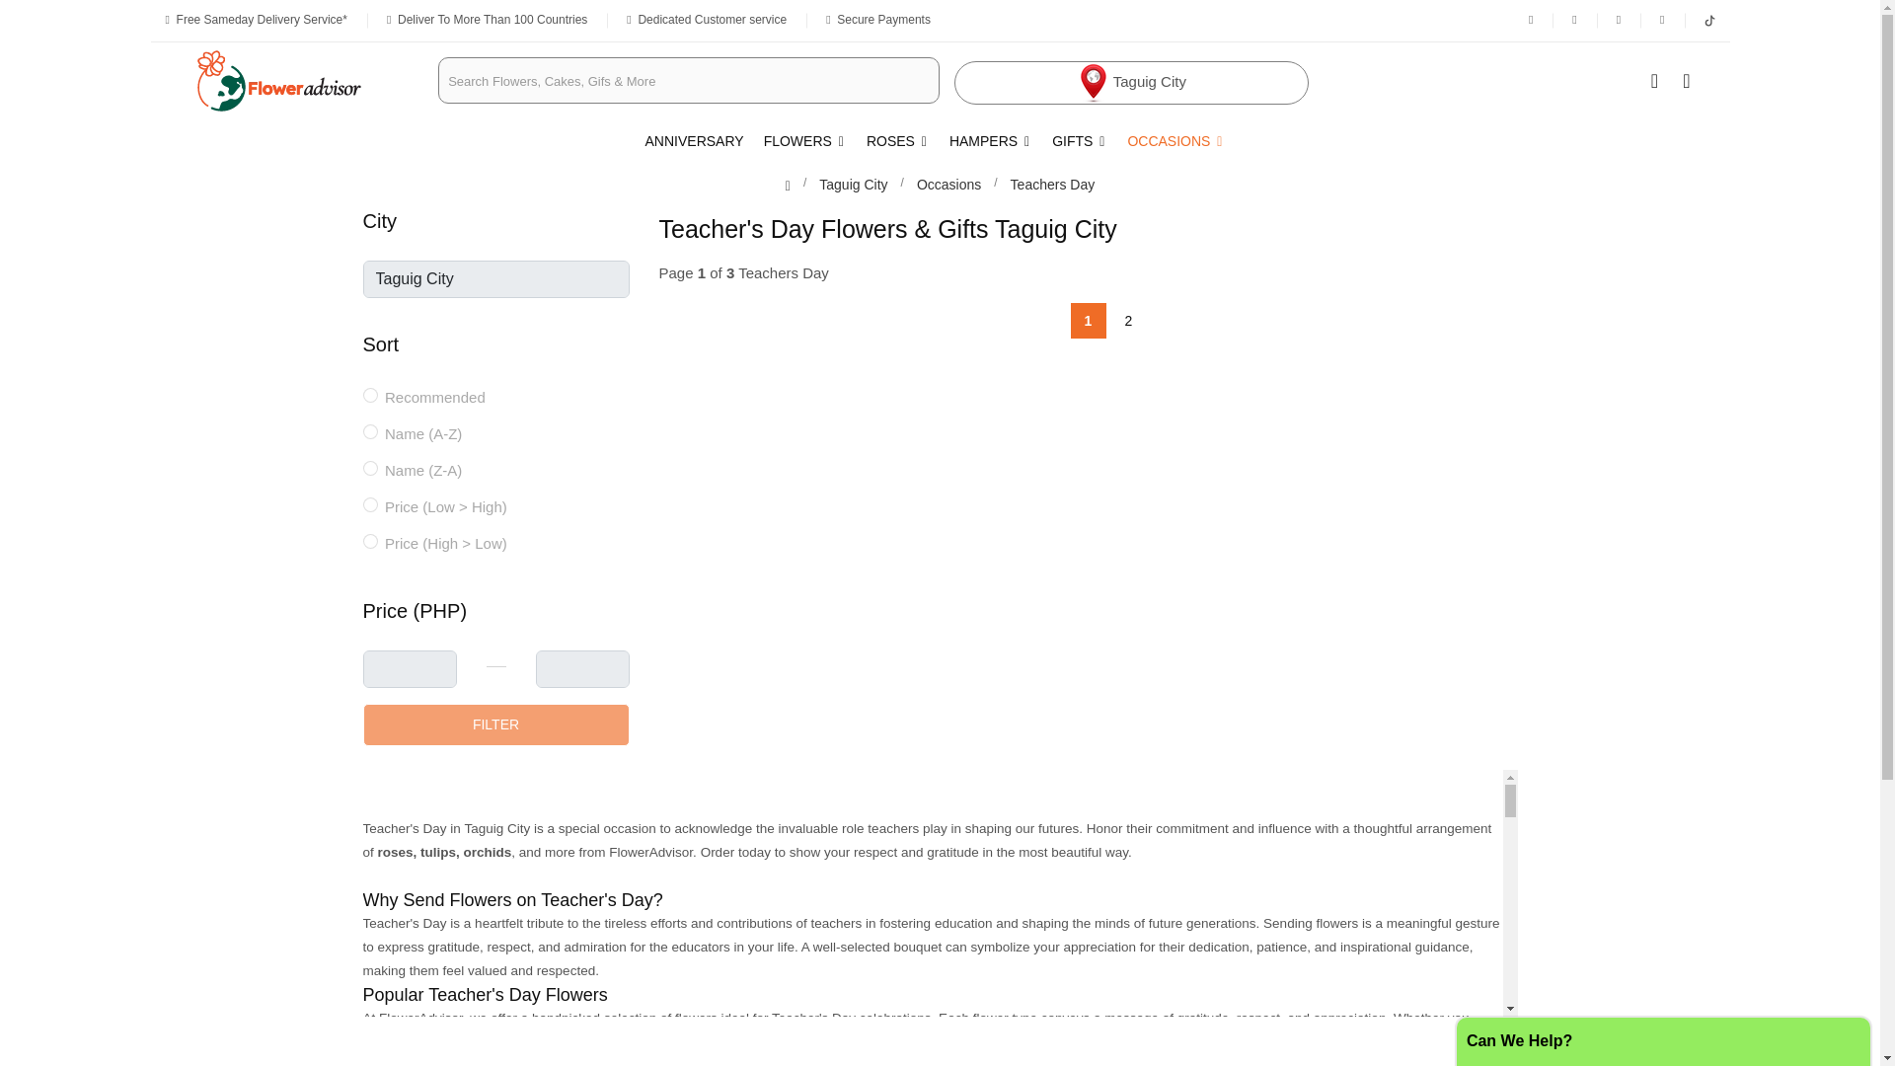  I want to click on YS10by16, so click(370, 430).